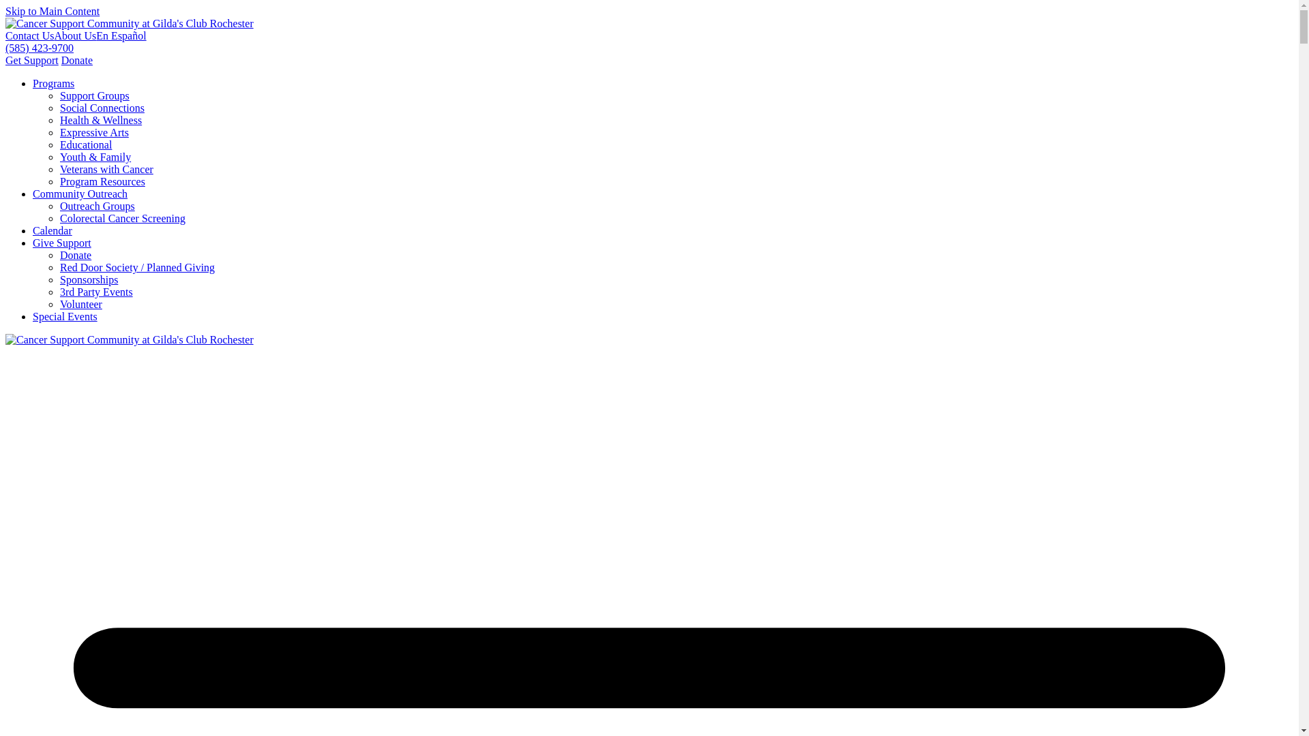  I want to click on Social Connections, so click(102, 108).